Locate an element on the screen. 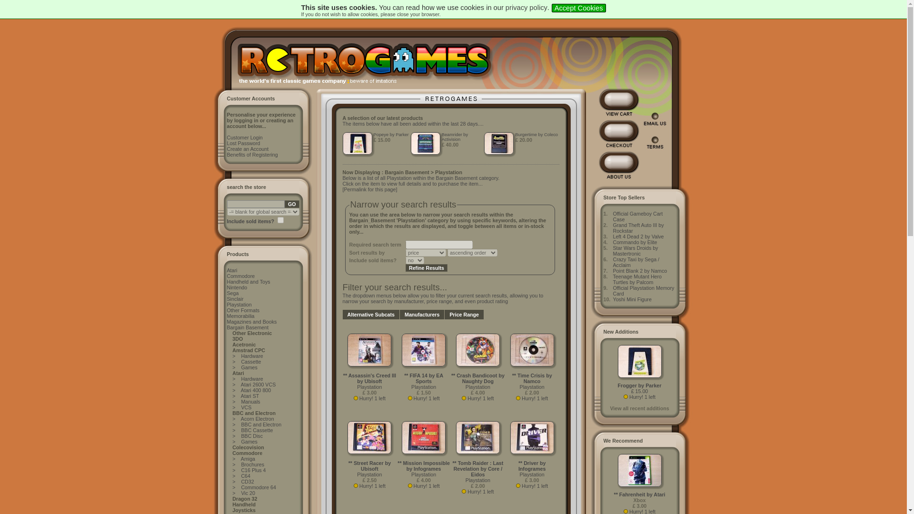 This screenshot has height=514, width=914. BBC Cassette is located at coordinates (257, 430).